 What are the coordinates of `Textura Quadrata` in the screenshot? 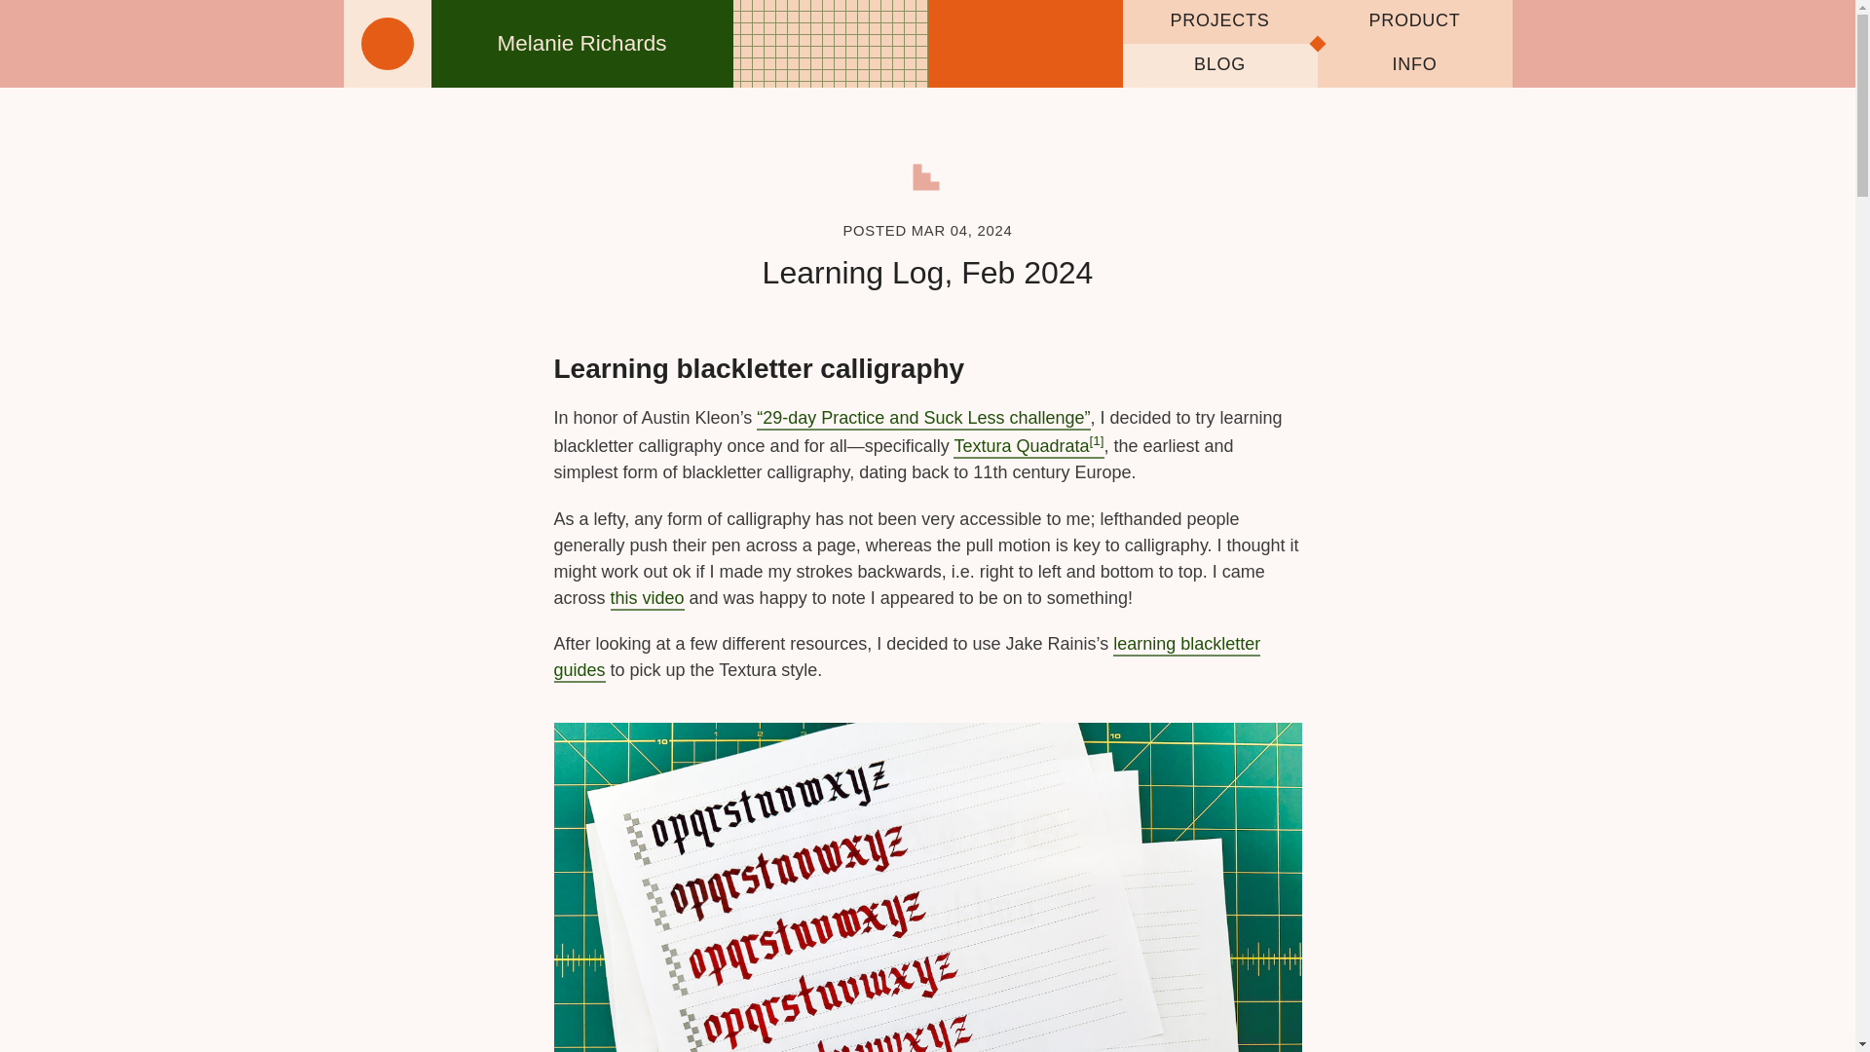 It's located at (1028, 447).